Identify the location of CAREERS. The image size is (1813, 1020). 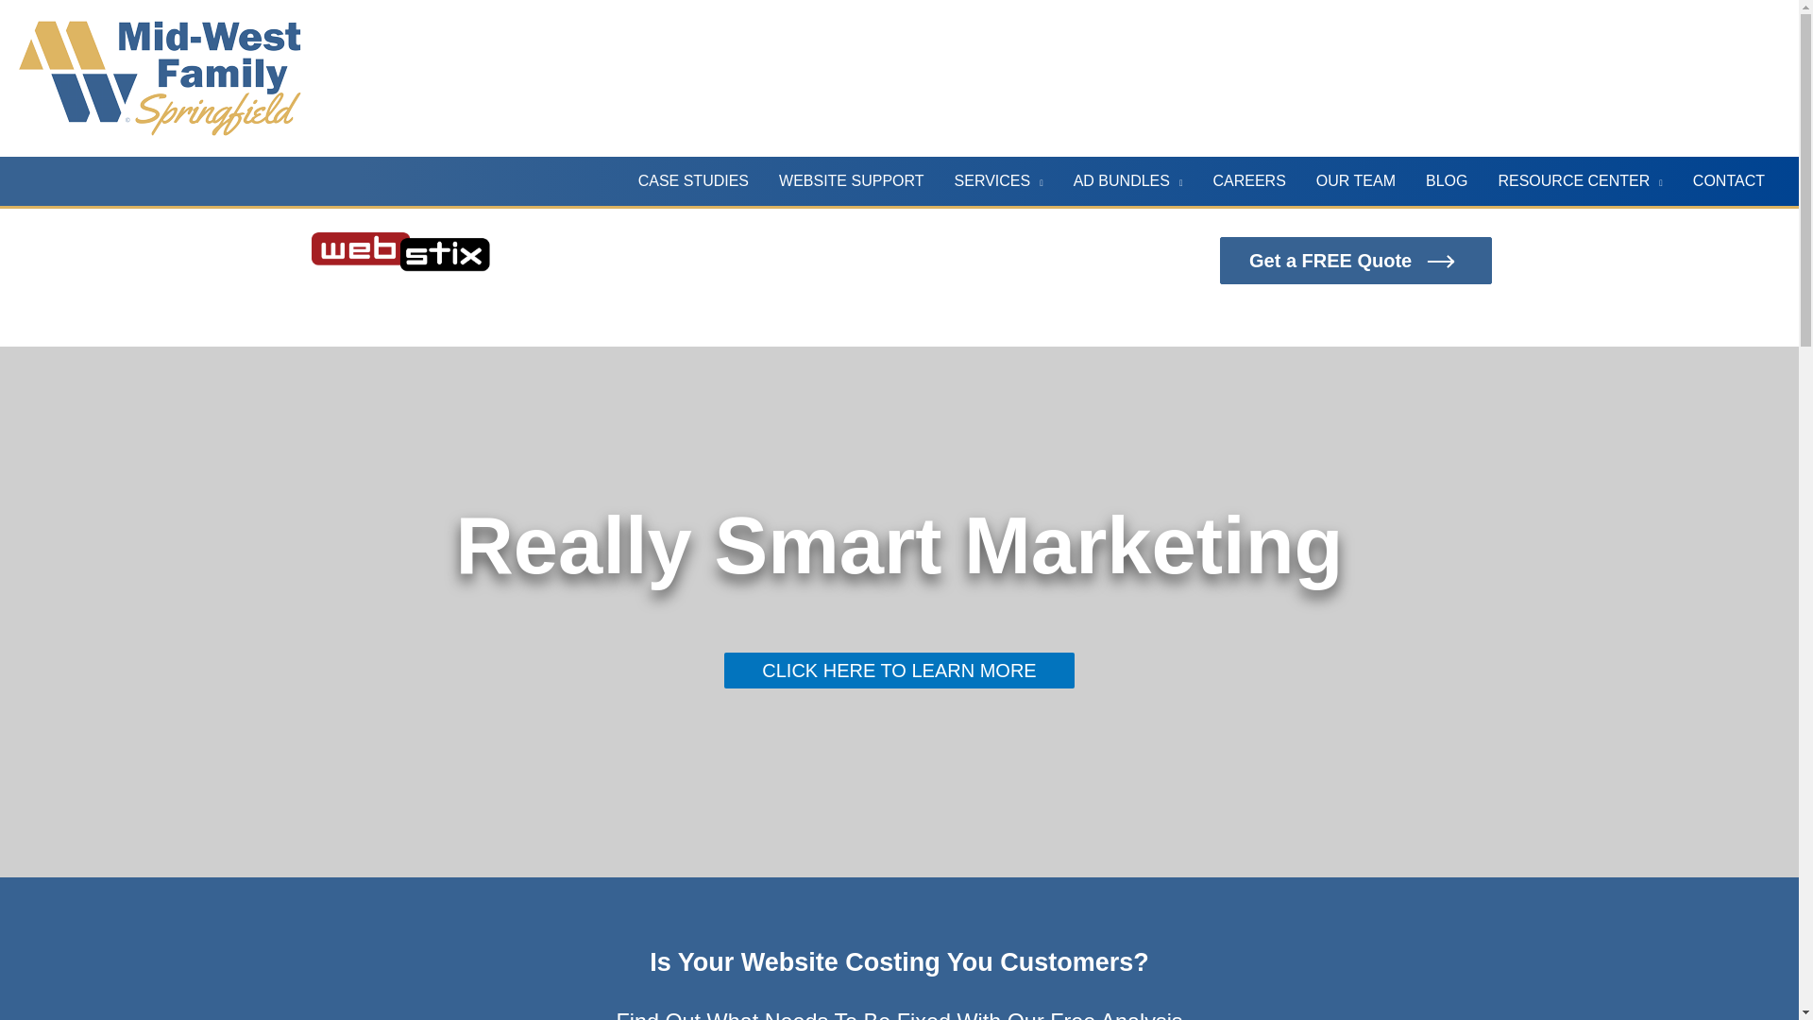
(1248, 181).